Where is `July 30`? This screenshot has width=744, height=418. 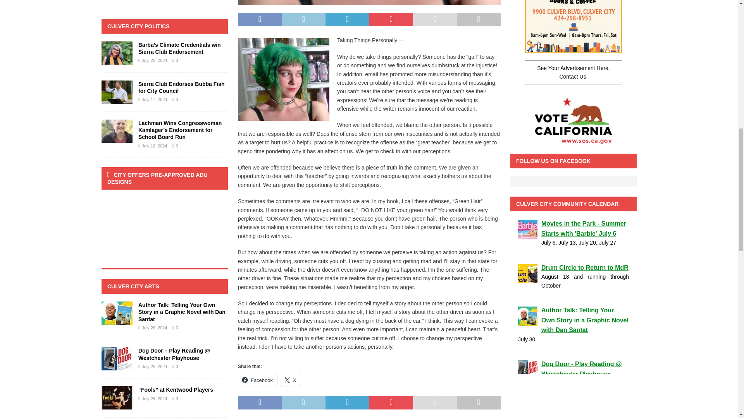 July 30 is located at coordinates (573, 339).